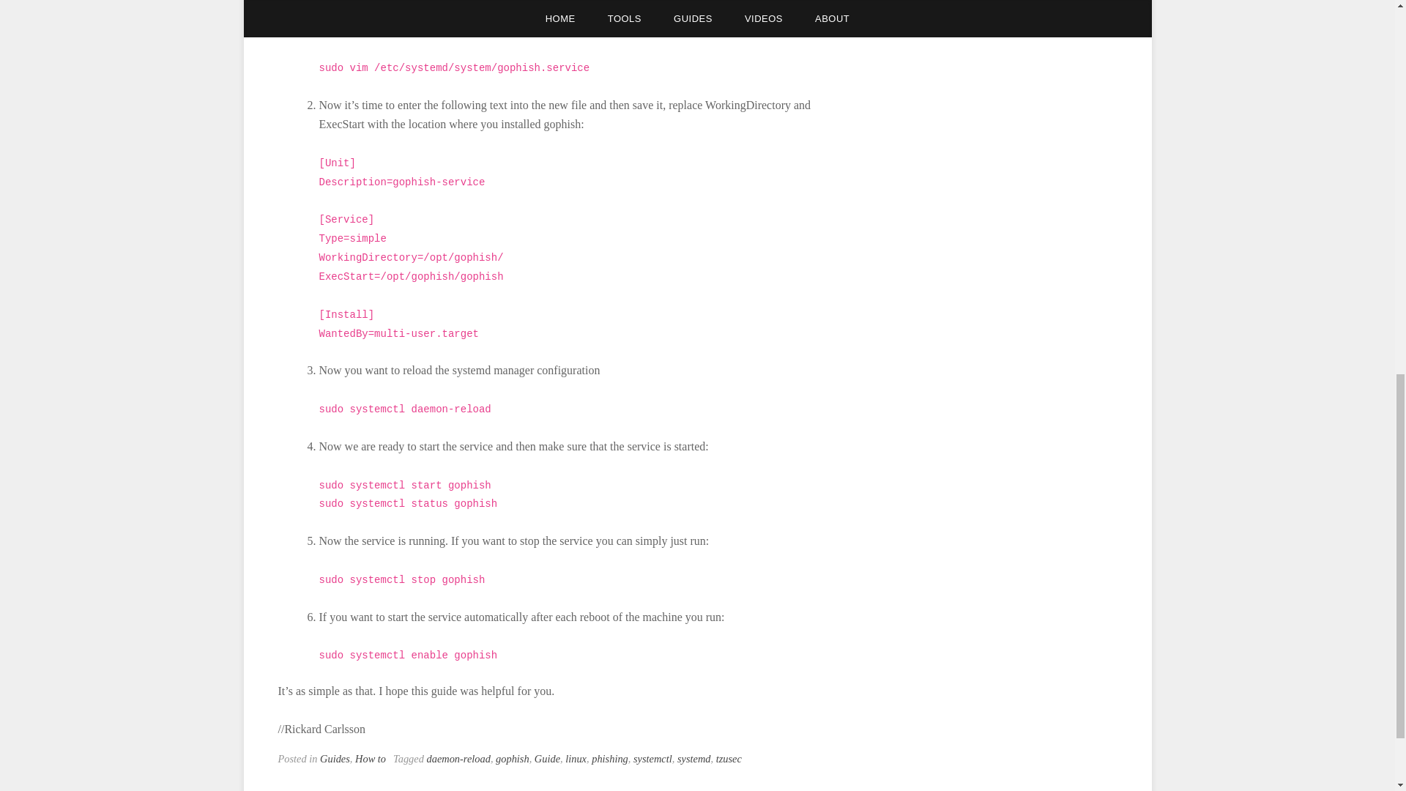 Image resolution: width=1406 pixels, height=791 pixels. What do you see at coordinates (335, 759) in the screenshot?
I see `Guides` at bounding box center [335, 759].